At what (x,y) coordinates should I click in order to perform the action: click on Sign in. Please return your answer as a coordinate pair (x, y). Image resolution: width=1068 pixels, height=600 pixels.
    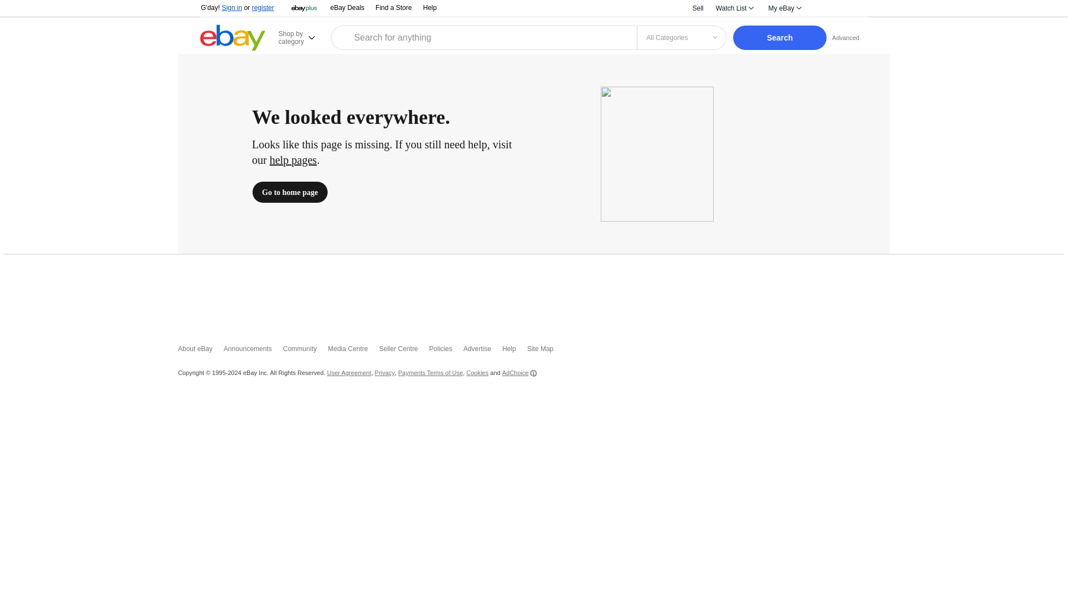
    Looking at the image, I should click on (232, 7).